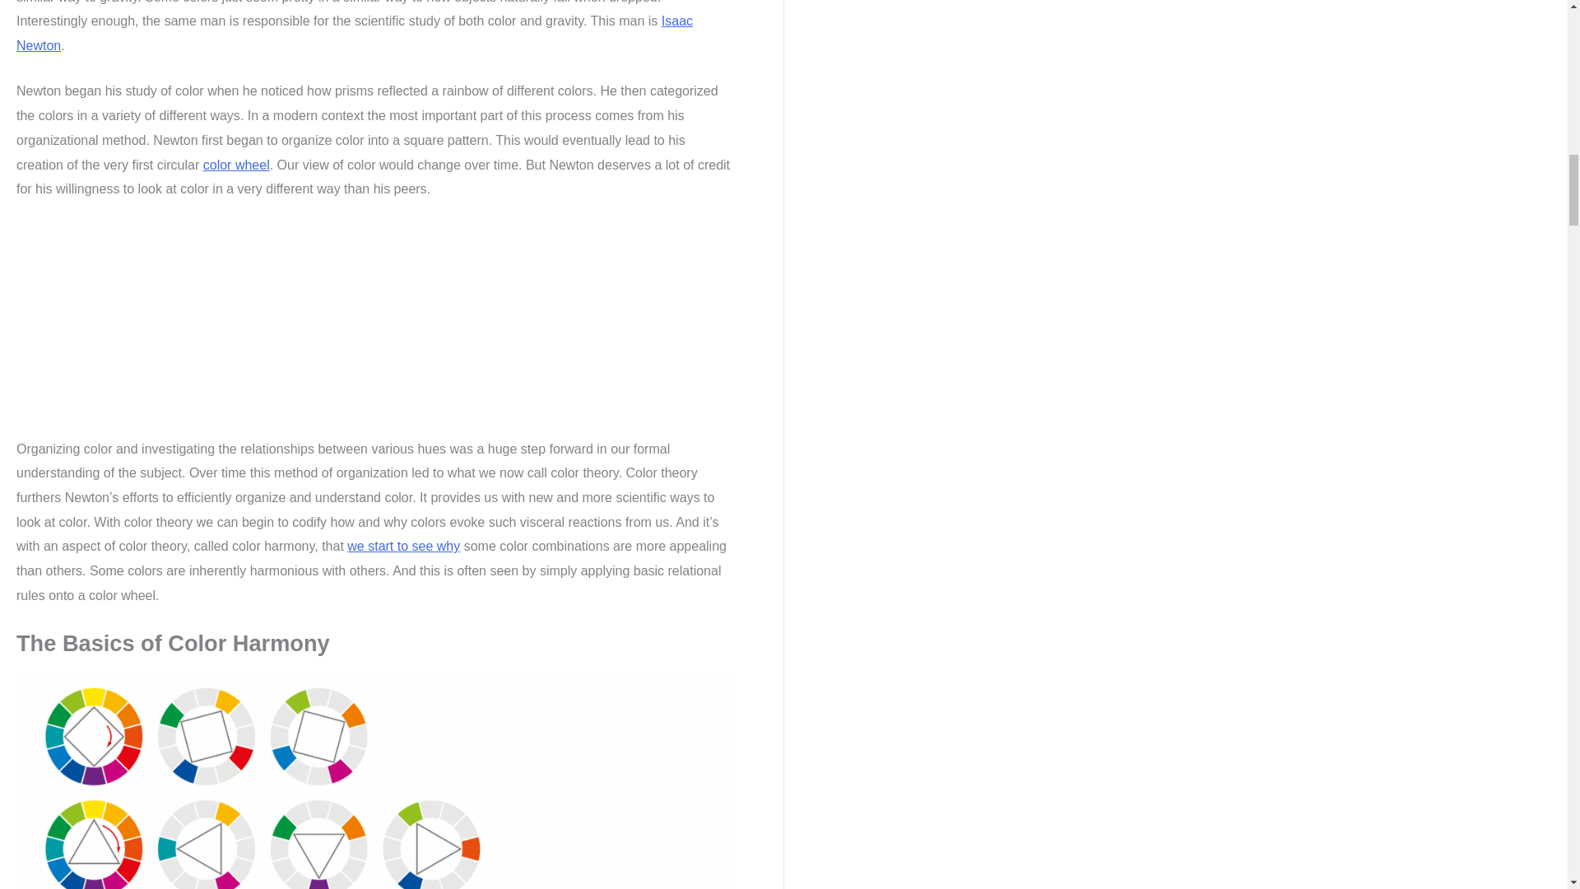 This screenshot has width=1580, height=889. Describe the element at coordinates (403, 545) in the screenshot. I see `we start to see why` at that location.